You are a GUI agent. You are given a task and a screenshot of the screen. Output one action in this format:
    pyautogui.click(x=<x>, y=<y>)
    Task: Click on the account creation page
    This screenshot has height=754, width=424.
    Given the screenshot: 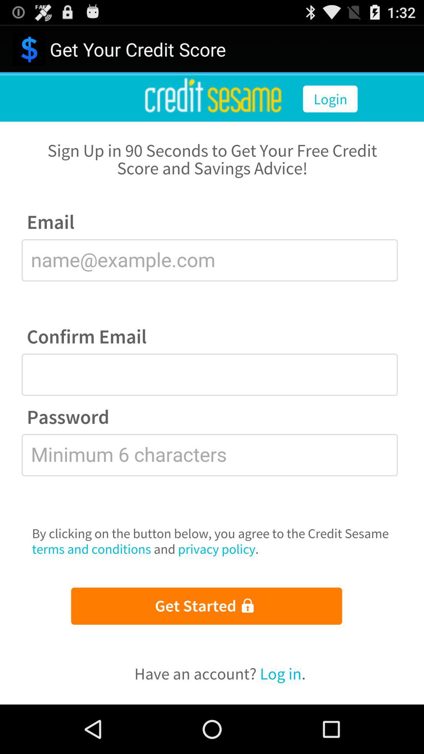 What is the action you would take?
    pyautogui.click(x=212, y=390)
    